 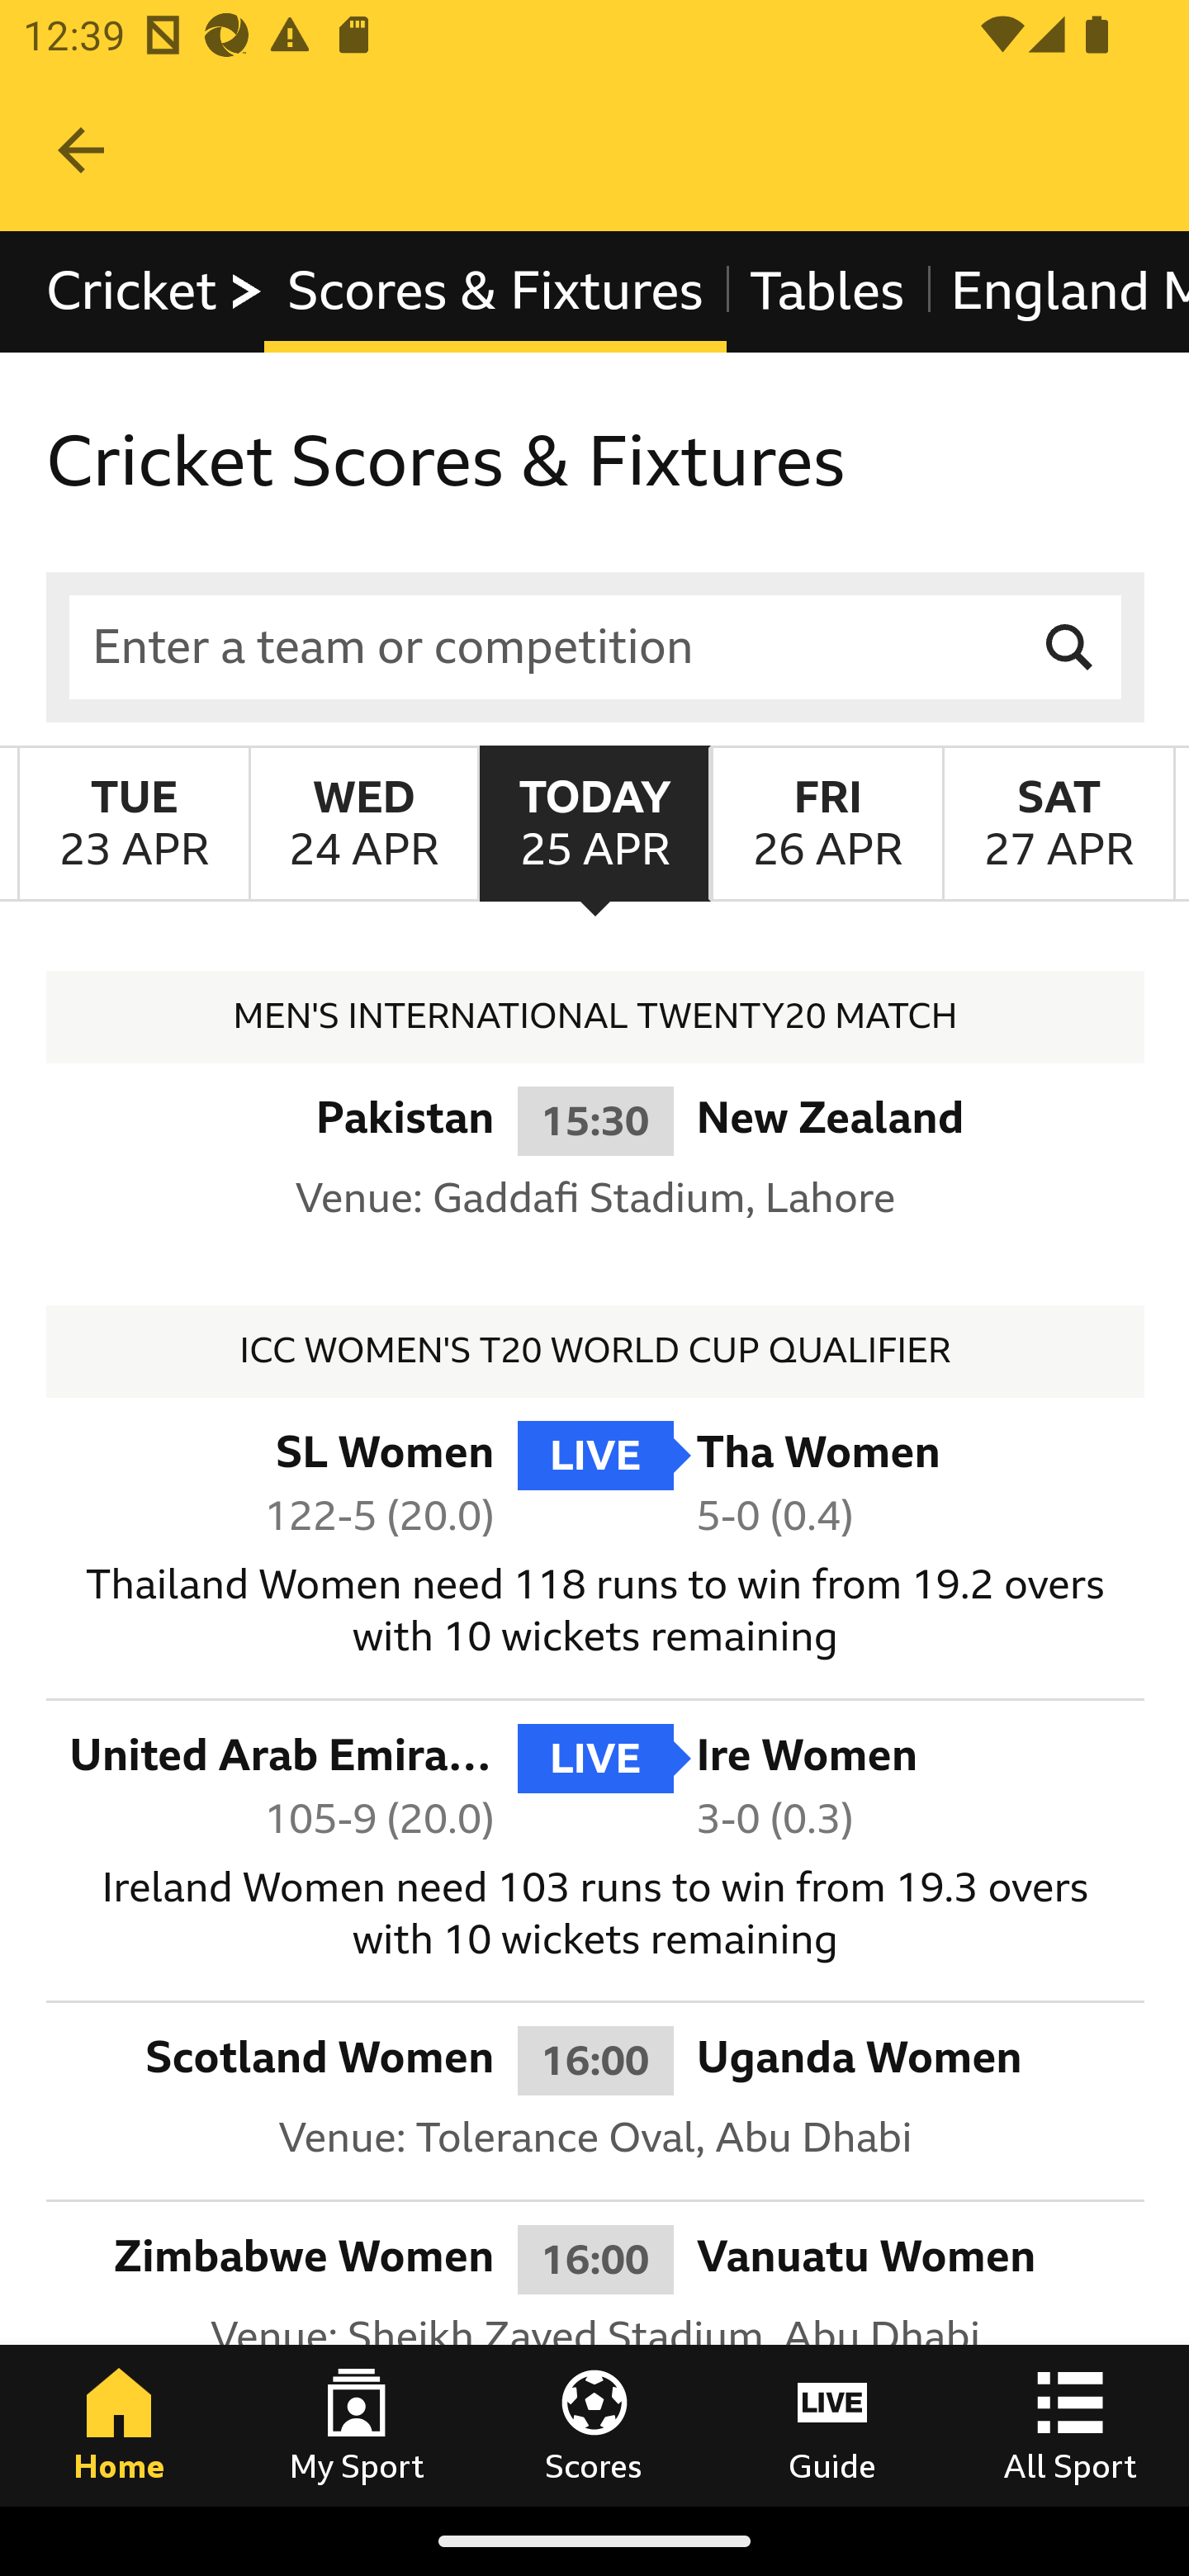 I want to click on WednesdayApril 24th Wednesday April 24th, so click(x=363, y=822).